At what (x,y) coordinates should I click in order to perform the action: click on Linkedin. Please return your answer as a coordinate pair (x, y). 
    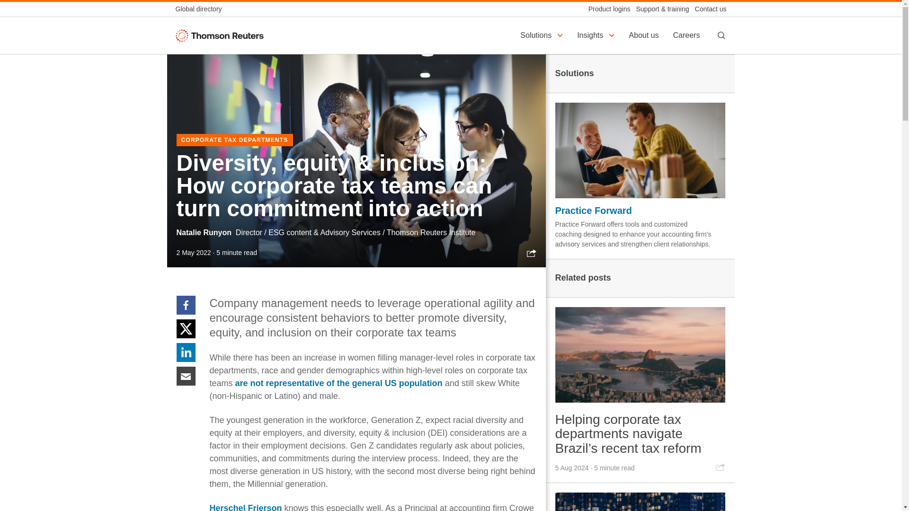
    Looking at the image, I should click on (186, 352).